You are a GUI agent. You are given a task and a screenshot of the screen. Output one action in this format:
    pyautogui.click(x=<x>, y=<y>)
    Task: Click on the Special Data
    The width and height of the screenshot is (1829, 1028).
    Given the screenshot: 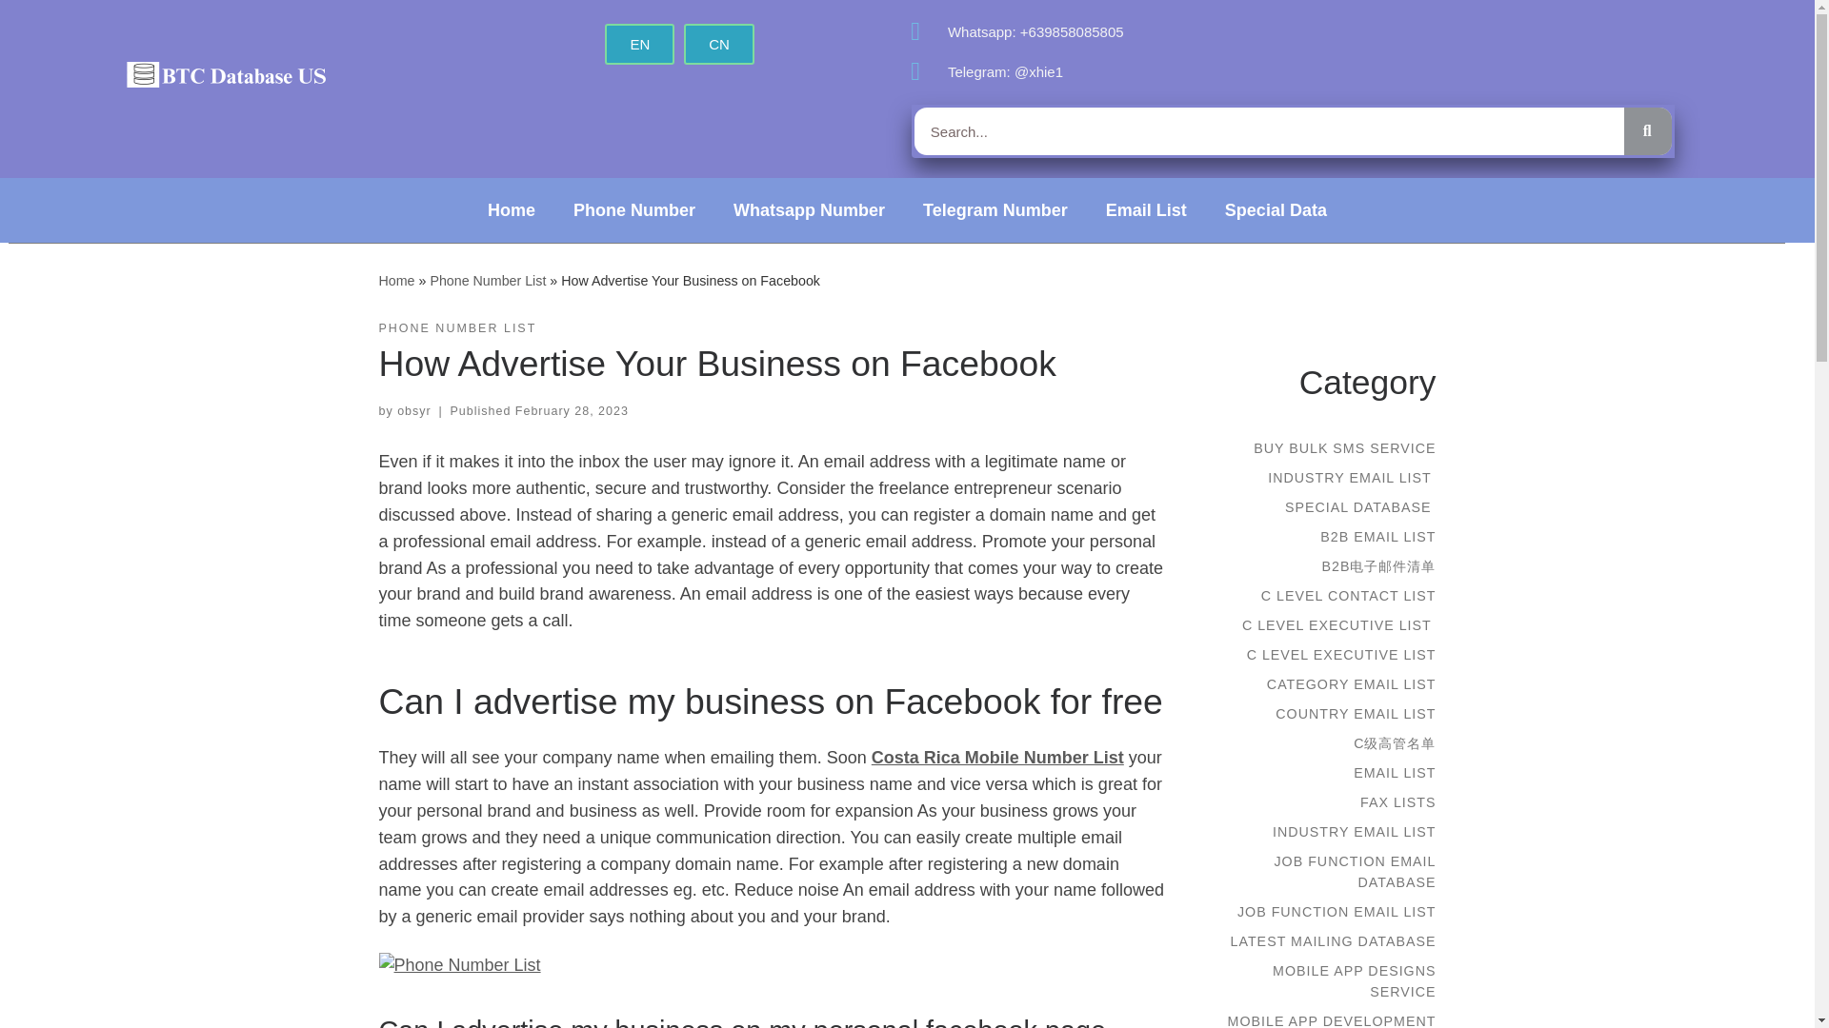 What is the action you would take?
    pyautogui.click(x=1276, y=209)
    